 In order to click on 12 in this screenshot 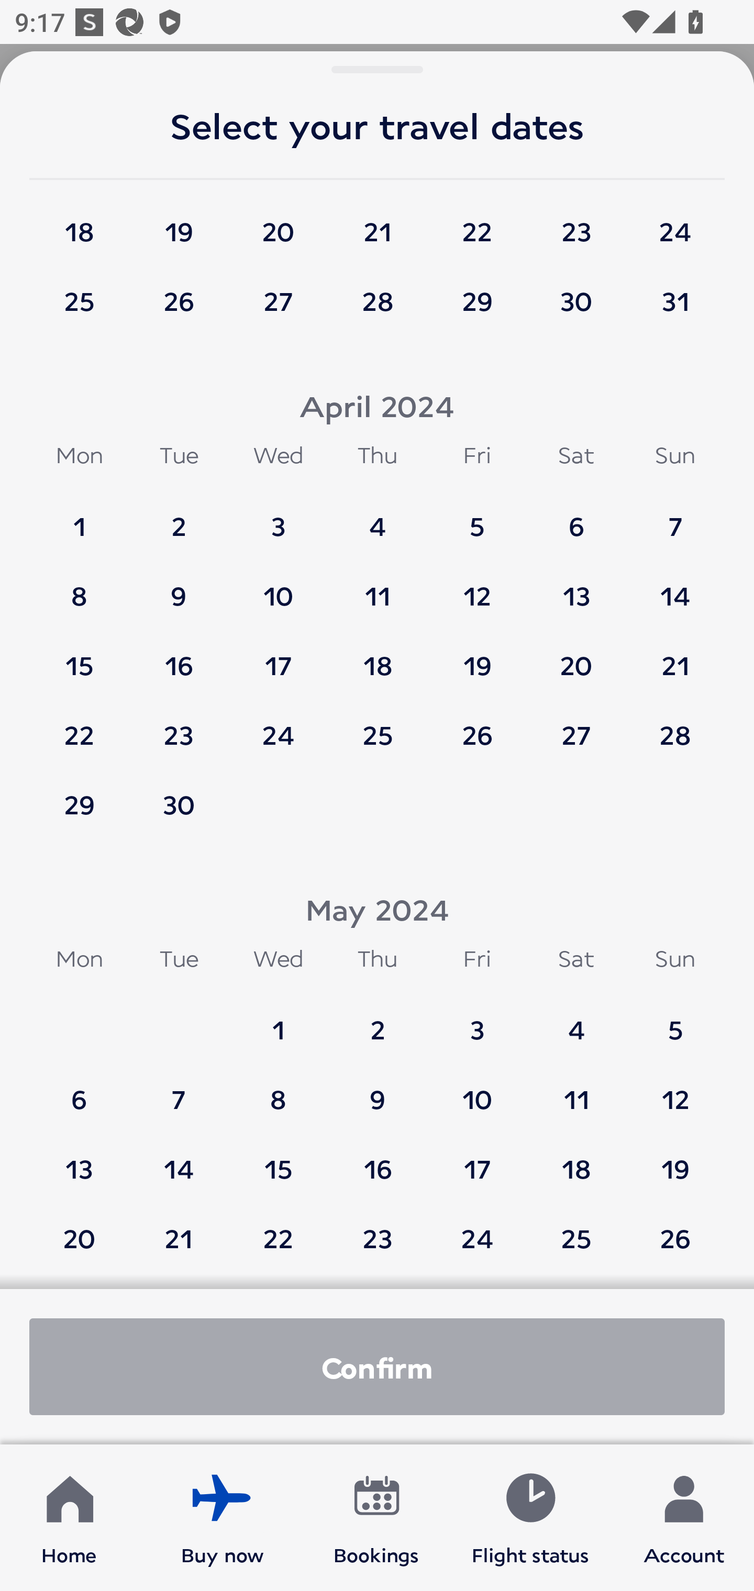, I will do `click(477, 586)`.